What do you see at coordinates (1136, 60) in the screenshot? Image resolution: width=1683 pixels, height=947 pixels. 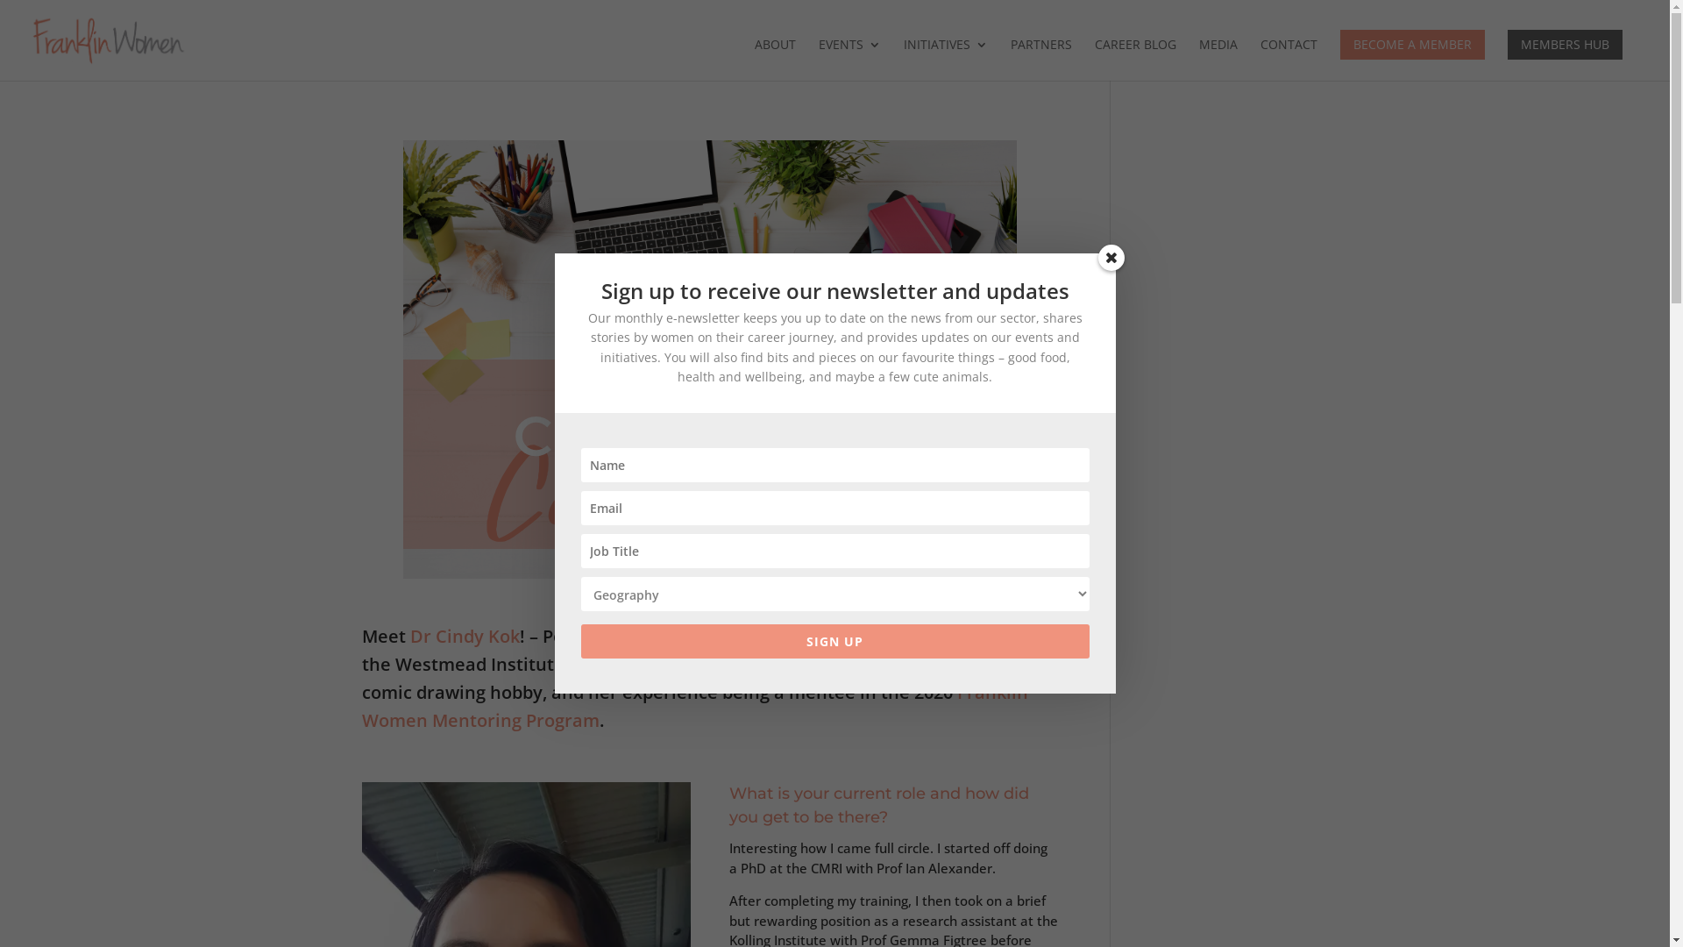 I see `CAREER BLOG` at bounding box center [1136, 60].